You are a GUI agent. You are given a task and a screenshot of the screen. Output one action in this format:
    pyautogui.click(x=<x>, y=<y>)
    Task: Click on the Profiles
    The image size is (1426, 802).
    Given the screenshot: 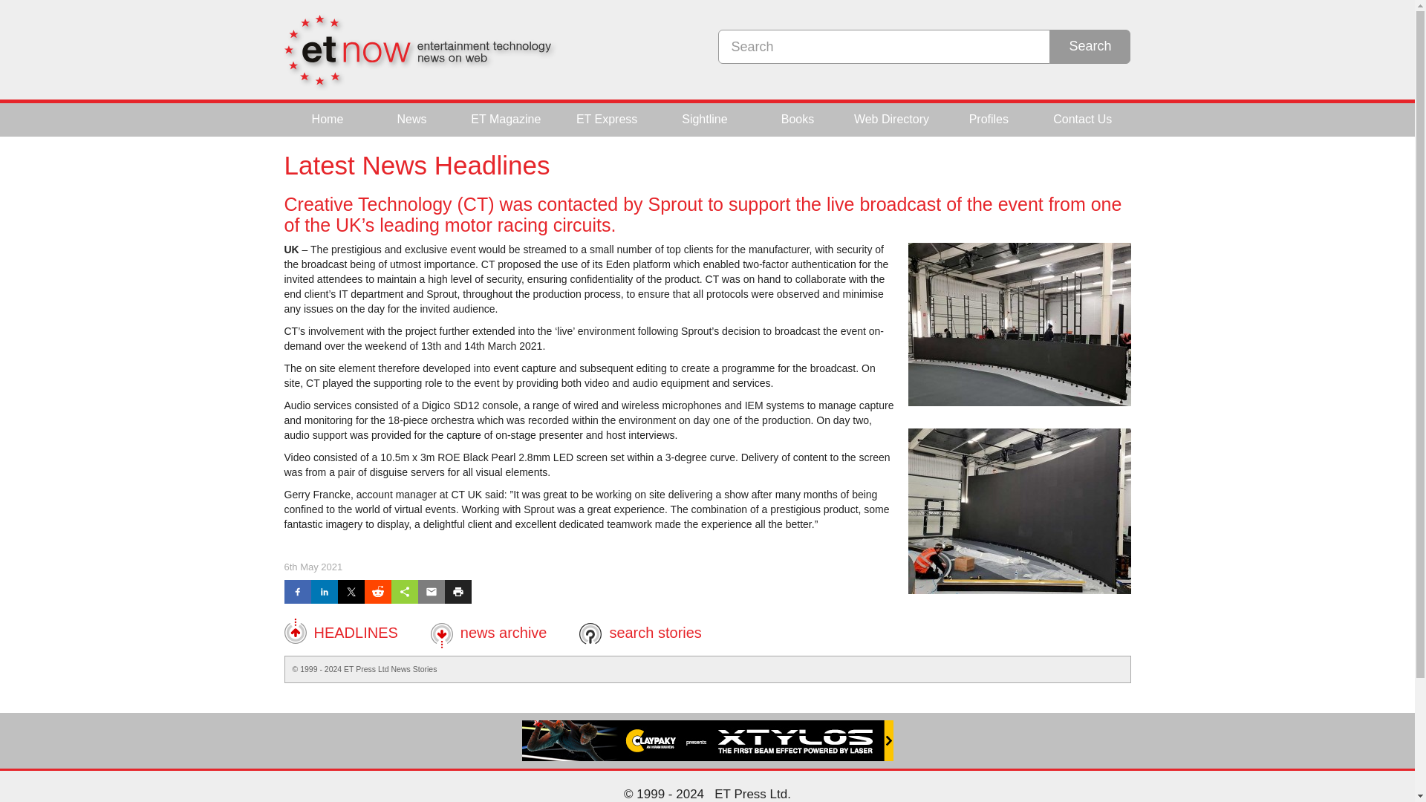 What is the action you would take?
    pyautogui.click(x=989, y=120)
    